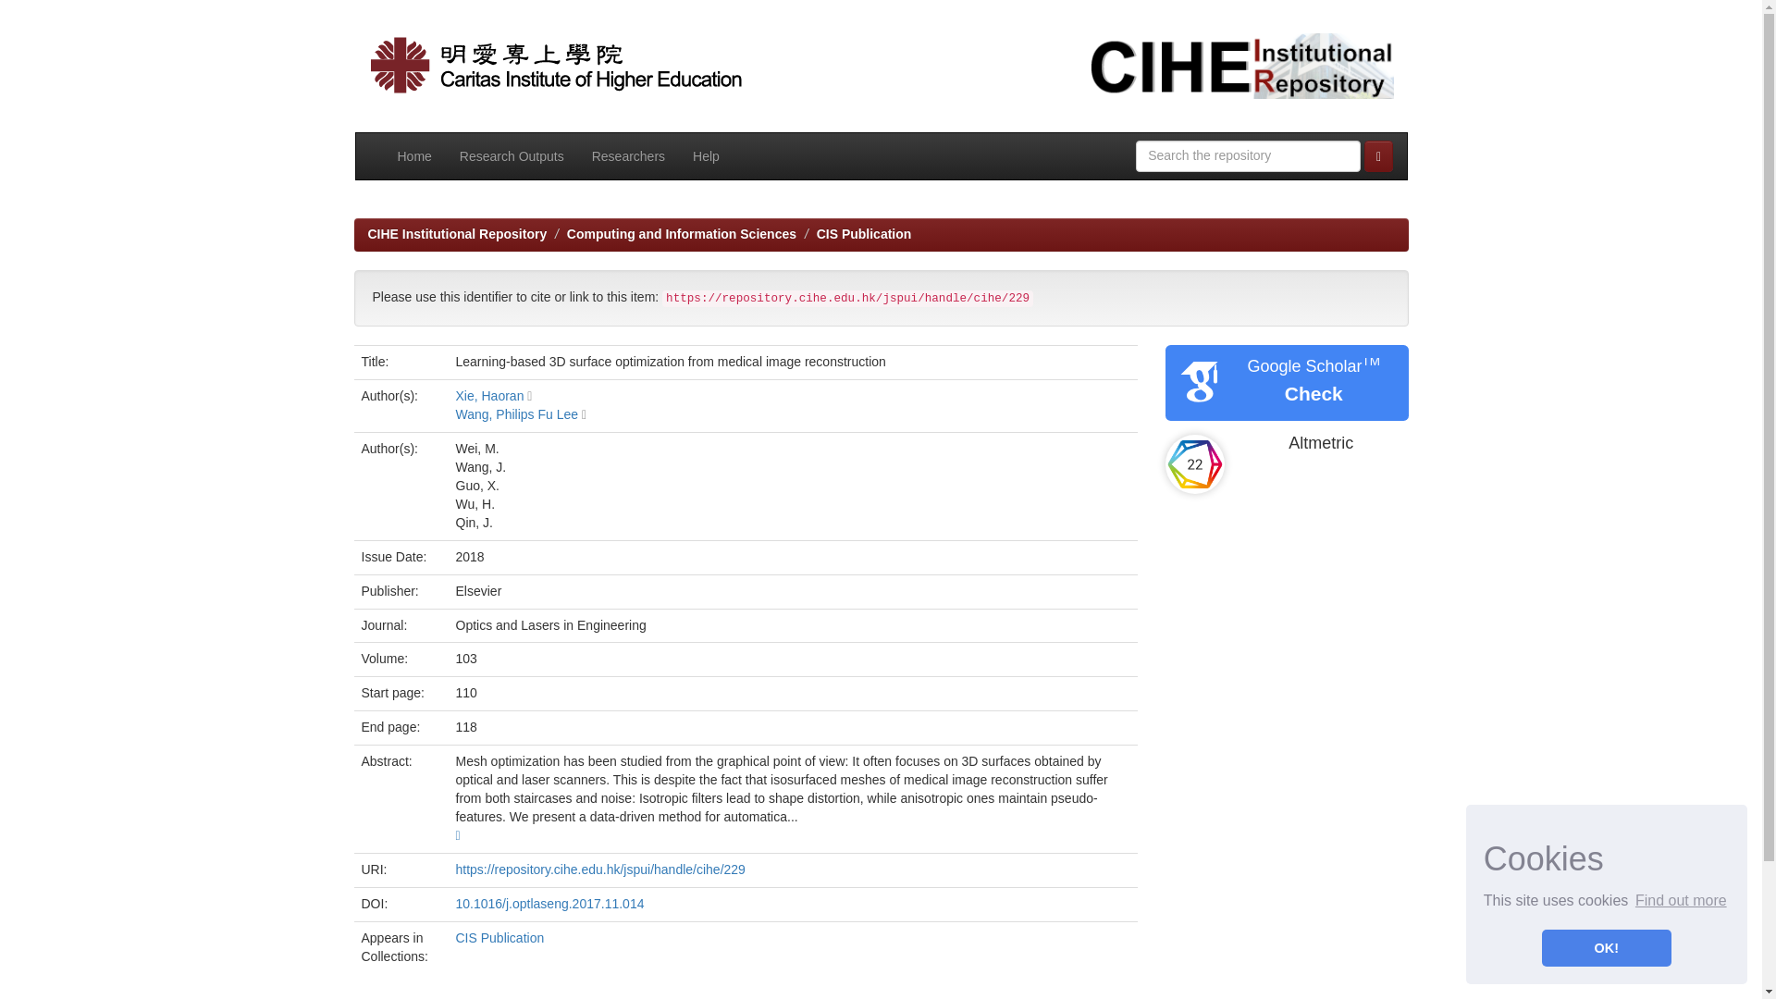  What do you see at coordinates (1195, 463) in the screenshot?
I see `22` at bounding box center [1195, 463].